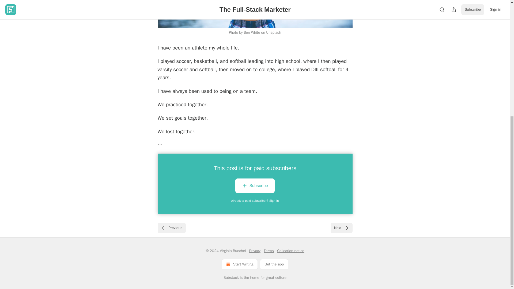 This screenshot has width=514, height=289. Describe the element at coordinates (341, 228) in the screenshot. I see `Next` at that location.